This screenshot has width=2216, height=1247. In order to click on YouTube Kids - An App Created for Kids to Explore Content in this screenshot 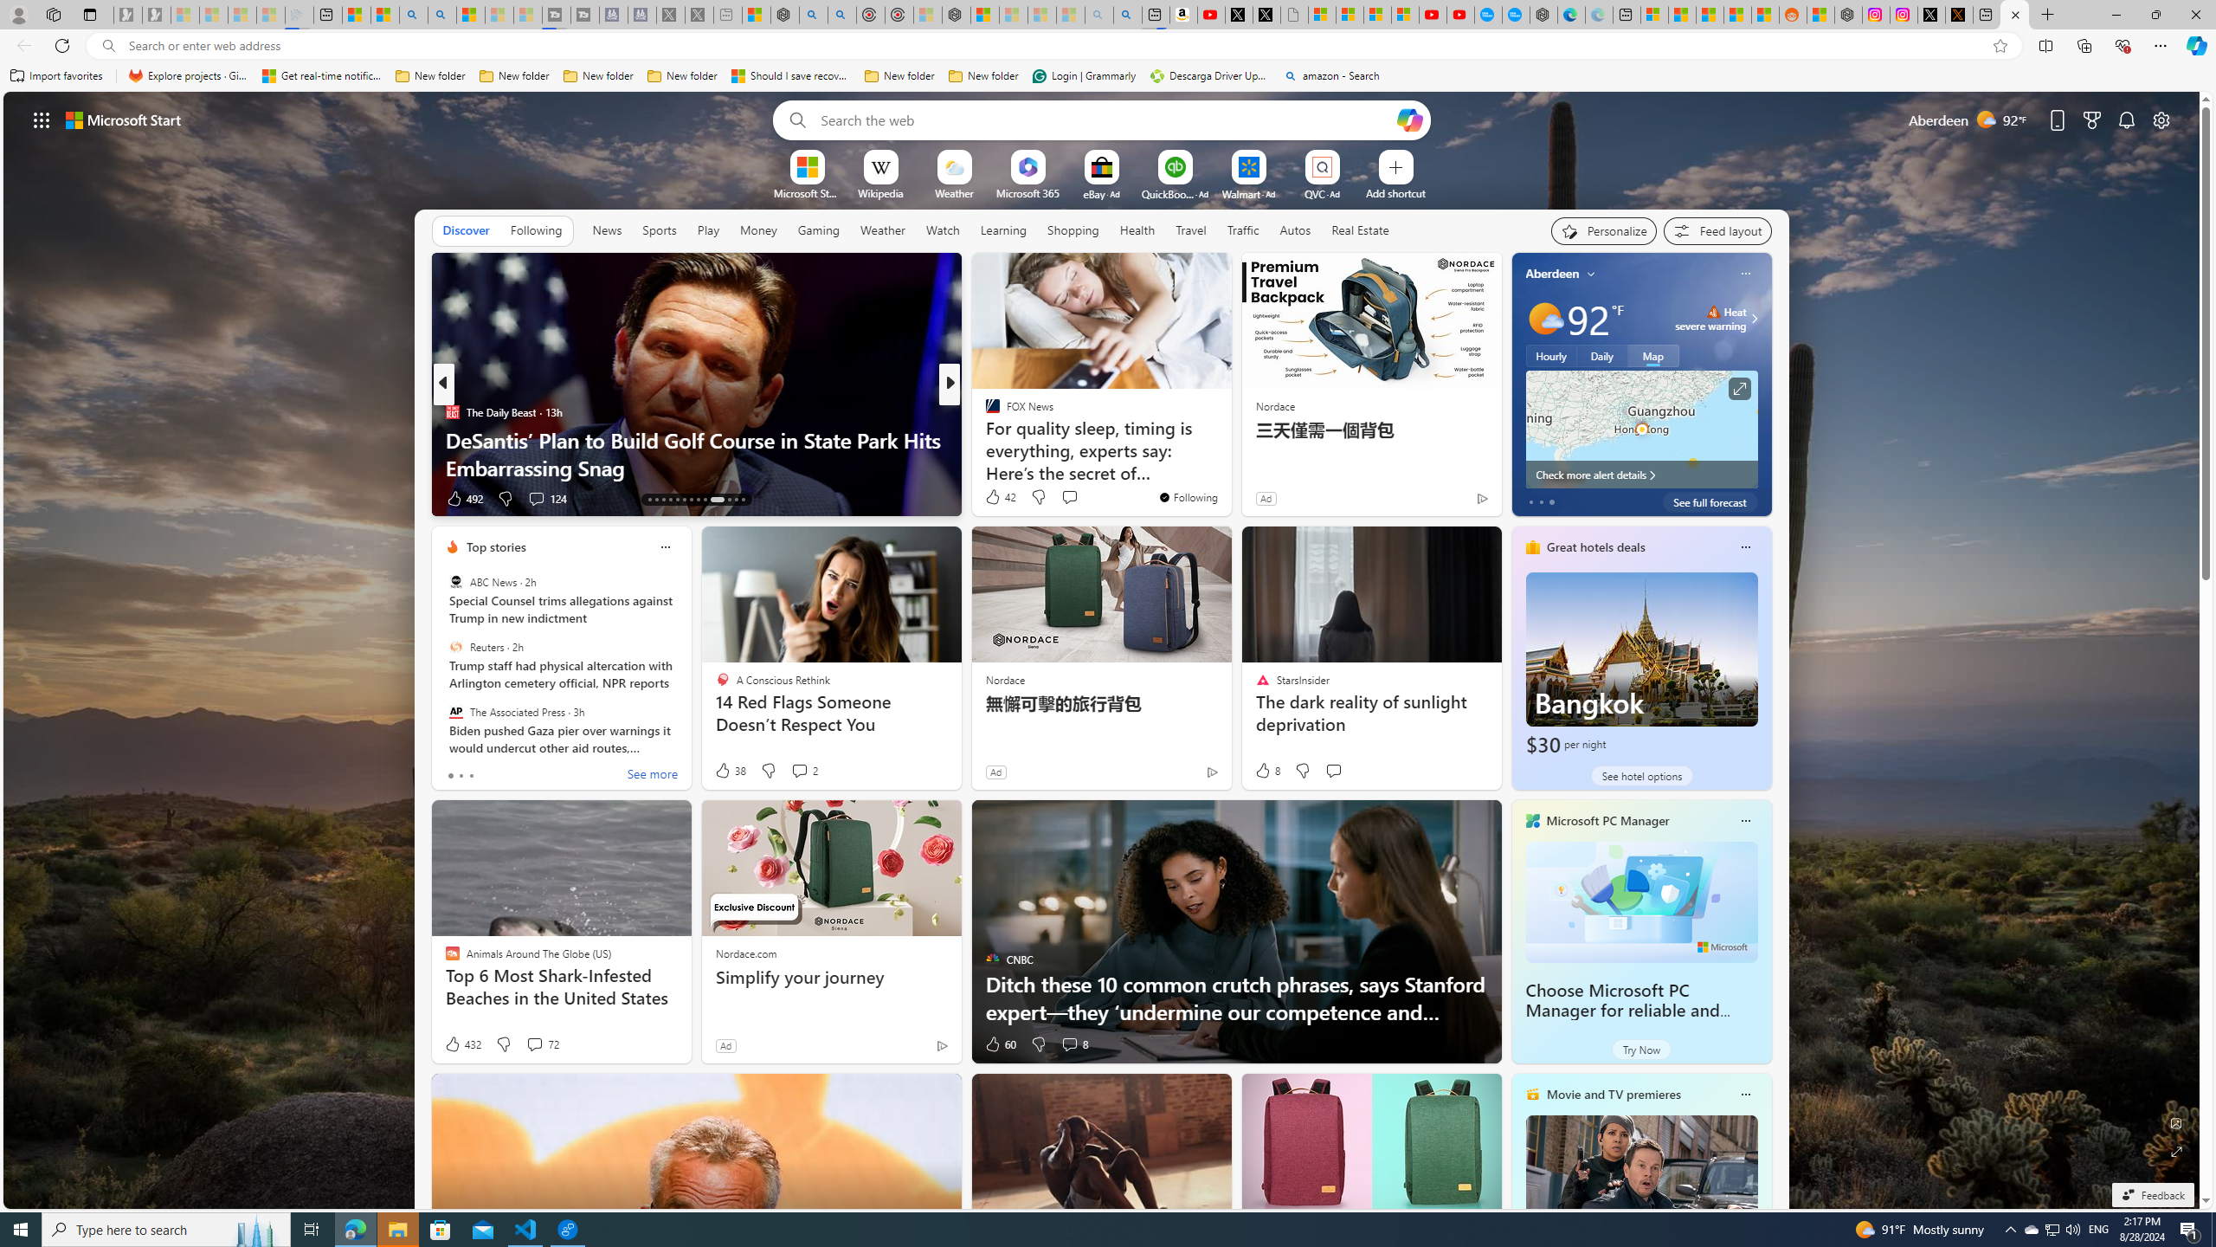, I will do `click(1461, 15)`.